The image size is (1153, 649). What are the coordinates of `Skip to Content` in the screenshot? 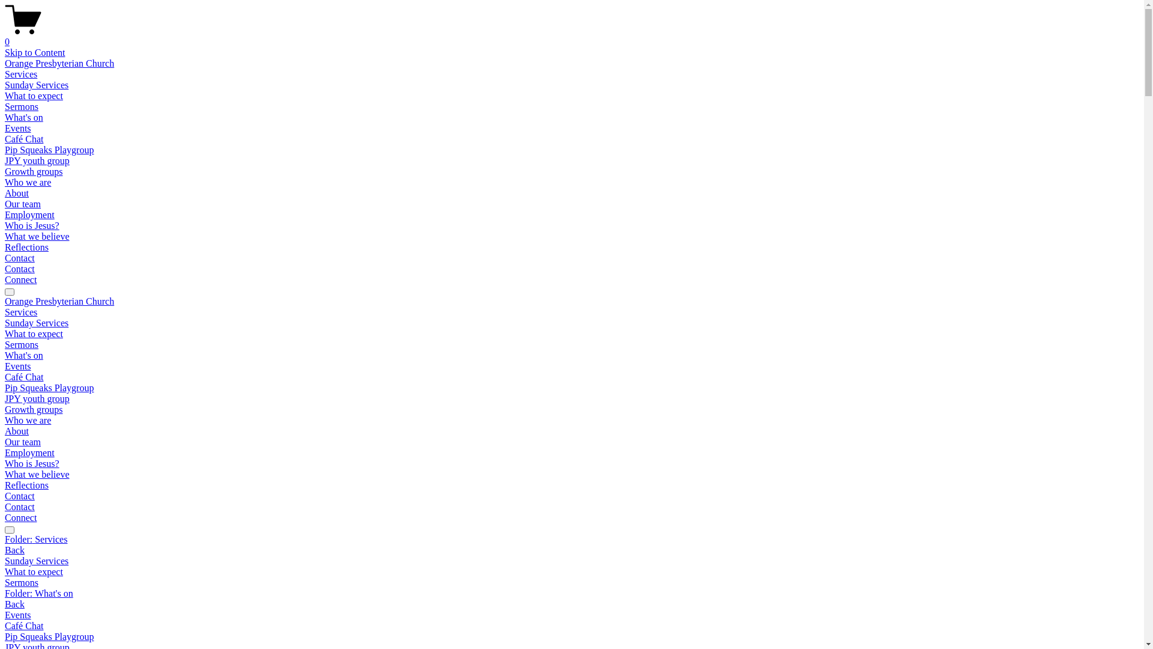 It's located at (35, 53).